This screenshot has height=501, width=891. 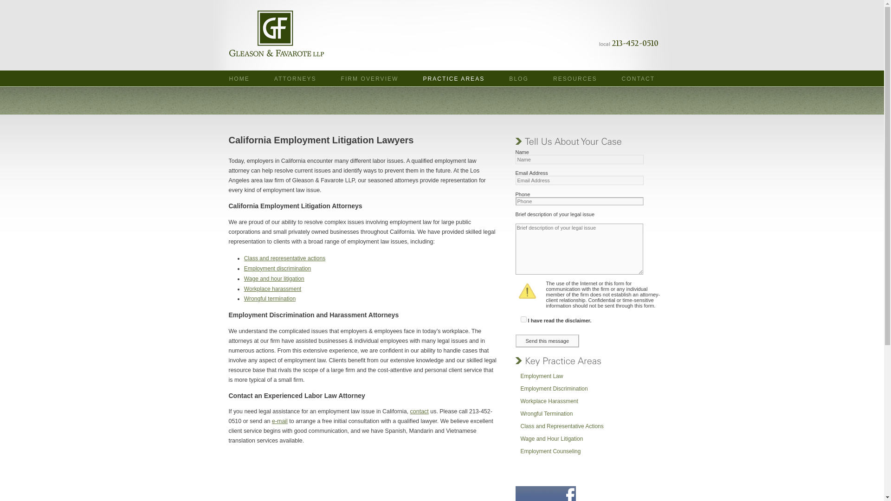 I want to click on Firm Overview, so click(x=369, y=79).